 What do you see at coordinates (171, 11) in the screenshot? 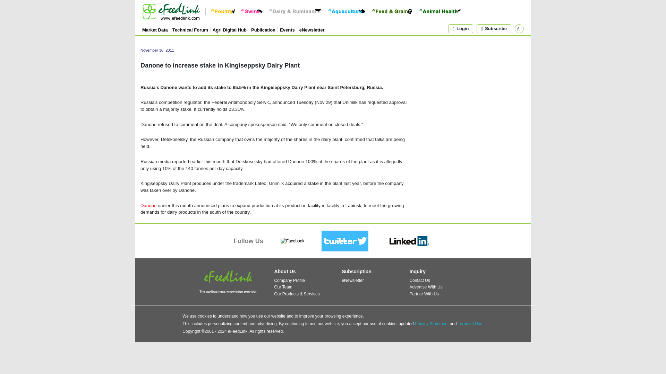
I see `Back to eFeedLink Homepage` at bounding box center [171, 11].